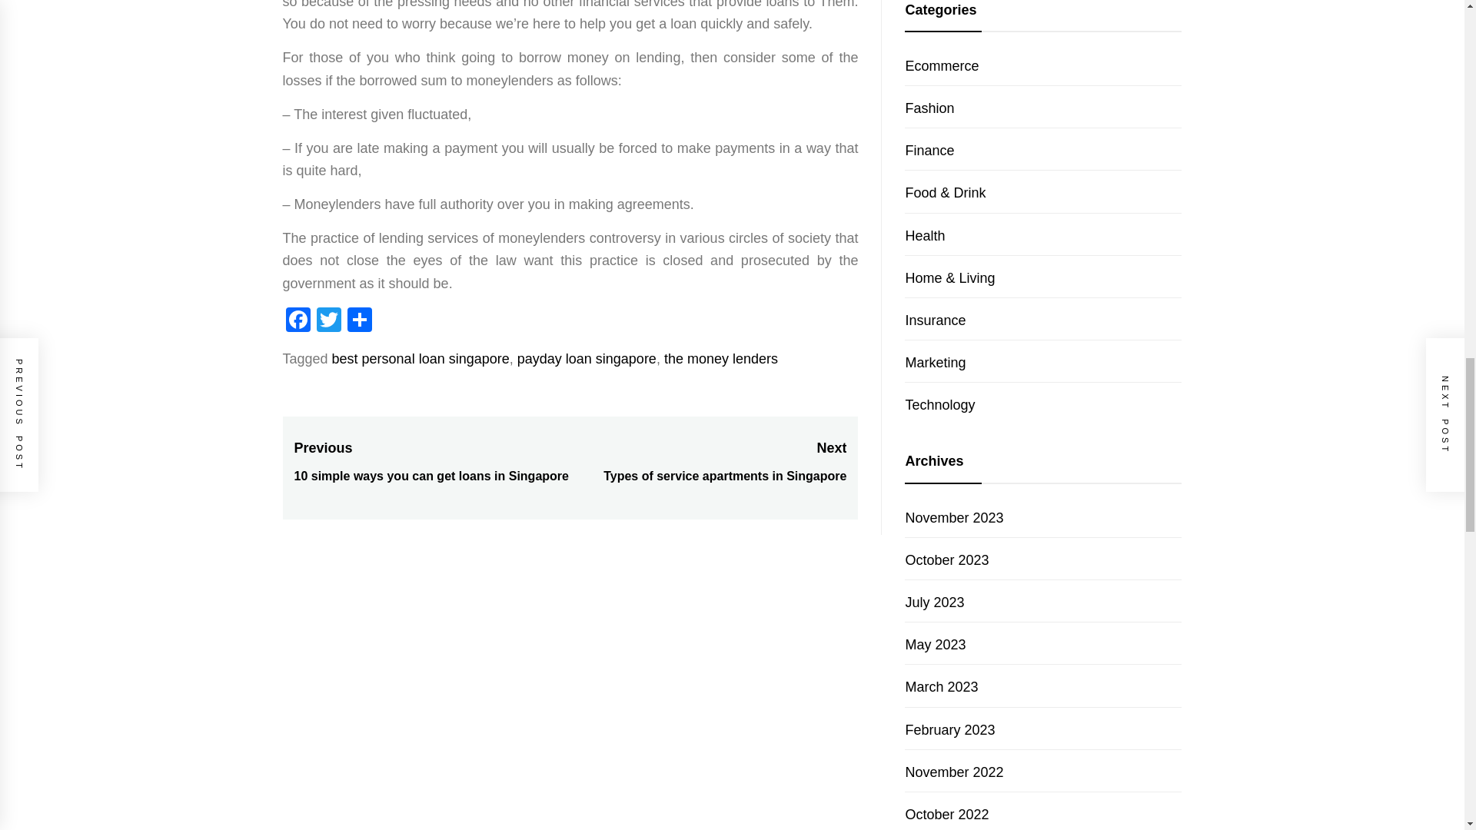 The height and width of the screenshot is (830, 1476). Describe the element at coordinates (298, 321) in the screenshot. I see `Finance` at that location.